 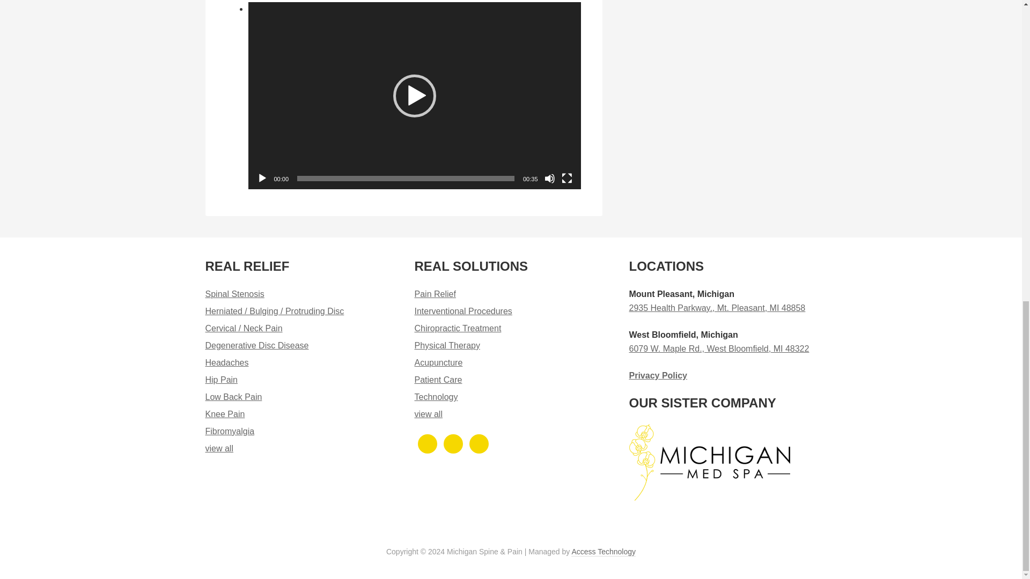 What do you see at coordinates (262, 178) in the screenshot?
I see `Play` at bounding box center [262, 178].